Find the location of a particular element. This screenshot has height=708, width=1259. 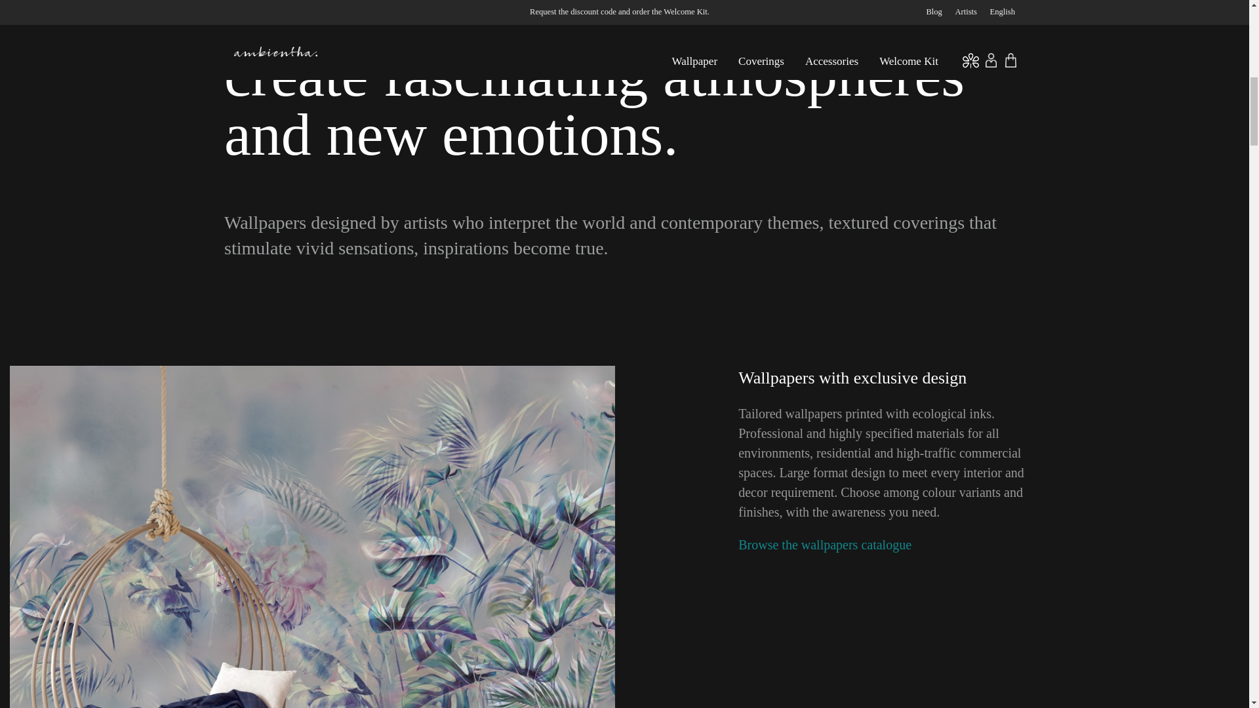

Wallpapers with exclusive design is located at coordinates (852, 378).